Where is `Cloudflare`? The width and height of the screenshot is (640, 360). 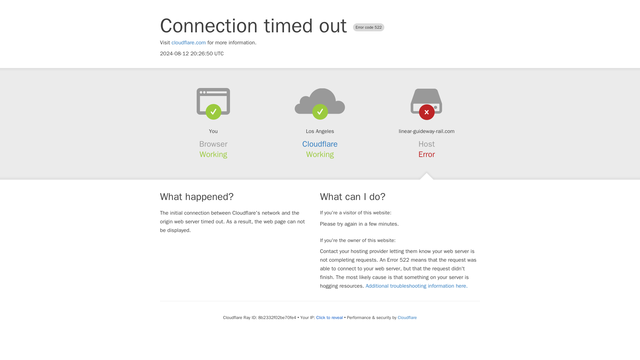 Cloudflare is located at coordinates (320, 144).